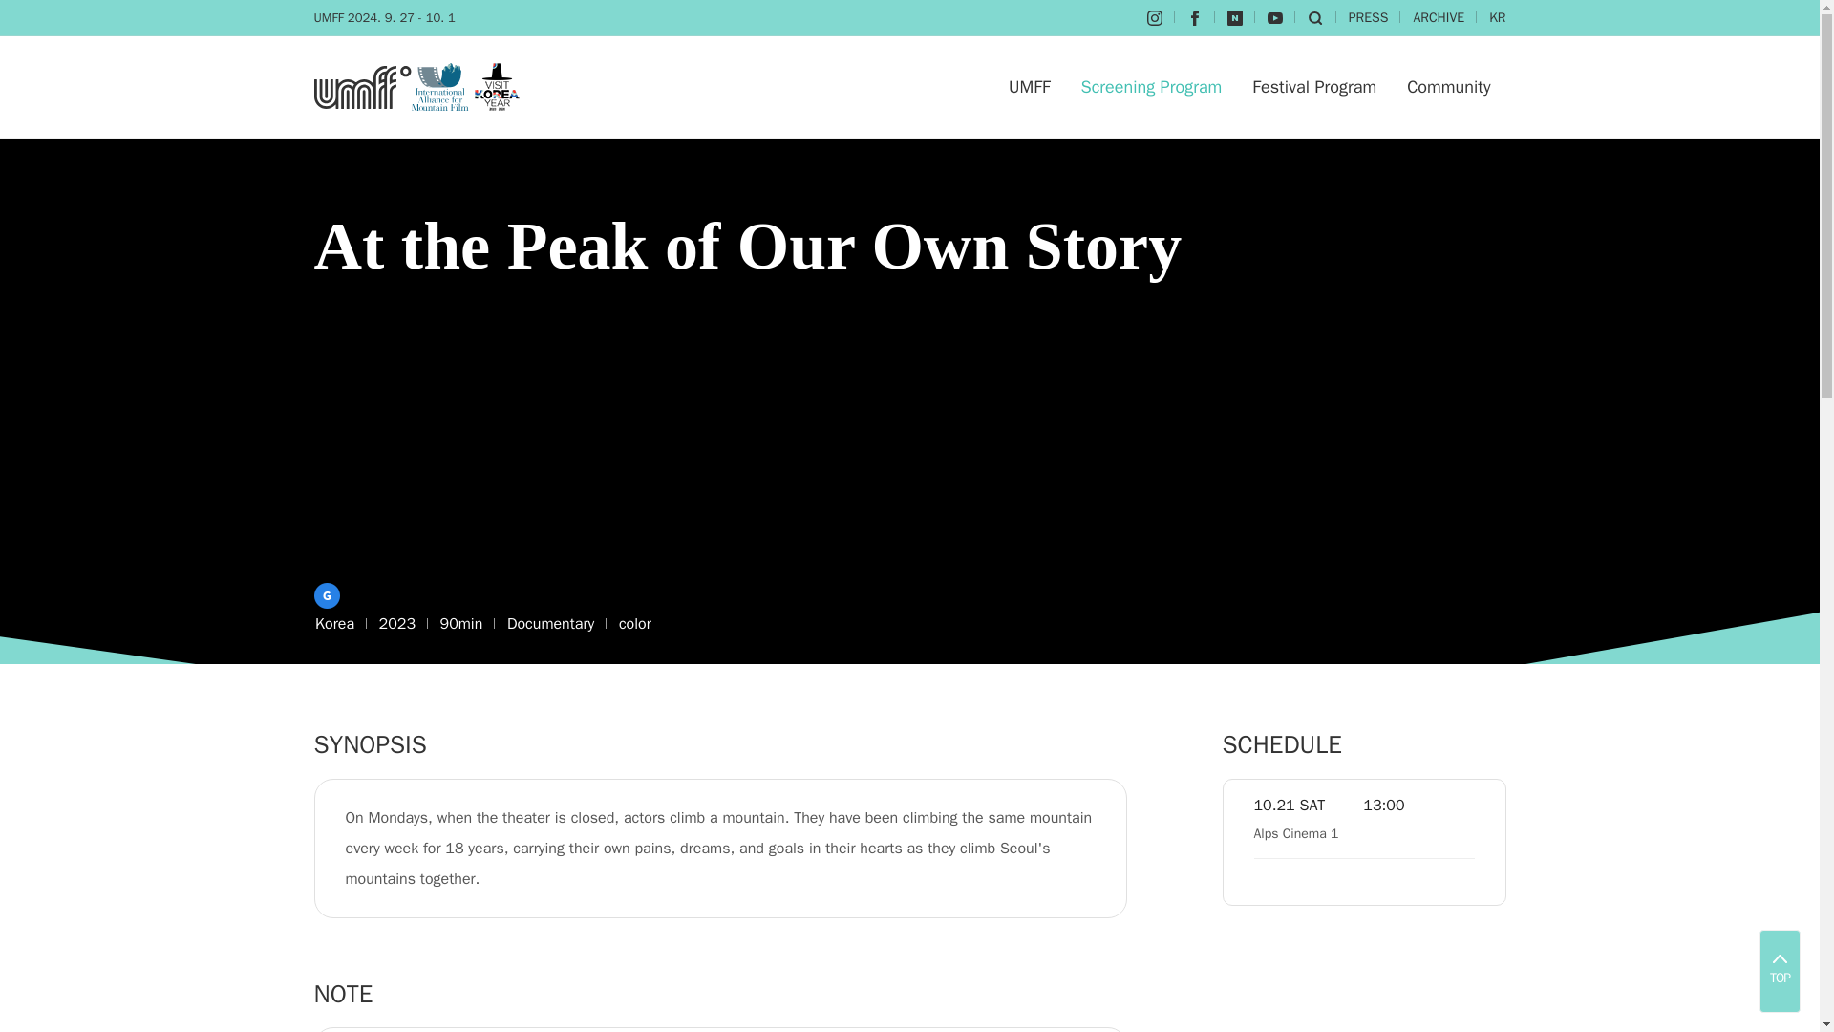  I want to click on ARCHIVE, so click(1438, 17).